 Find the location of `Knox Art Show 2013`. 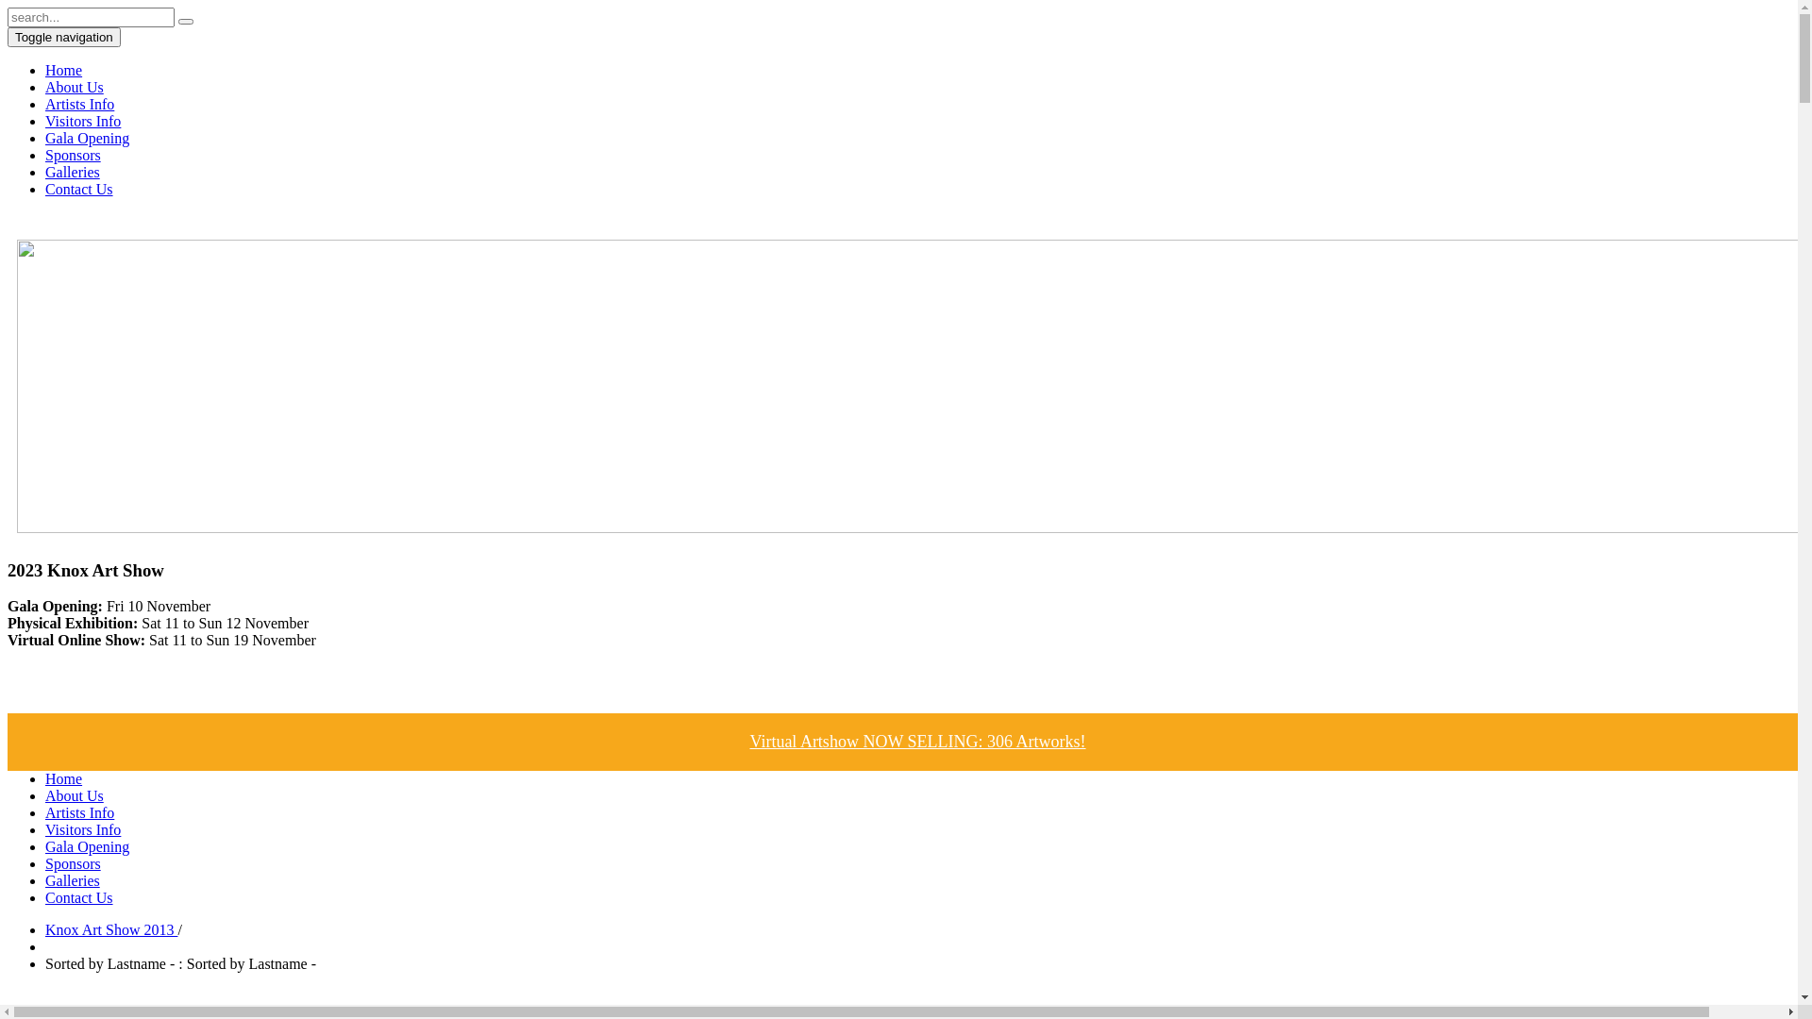

Knox Art Show 2013 is located at coordinates (111, 930).